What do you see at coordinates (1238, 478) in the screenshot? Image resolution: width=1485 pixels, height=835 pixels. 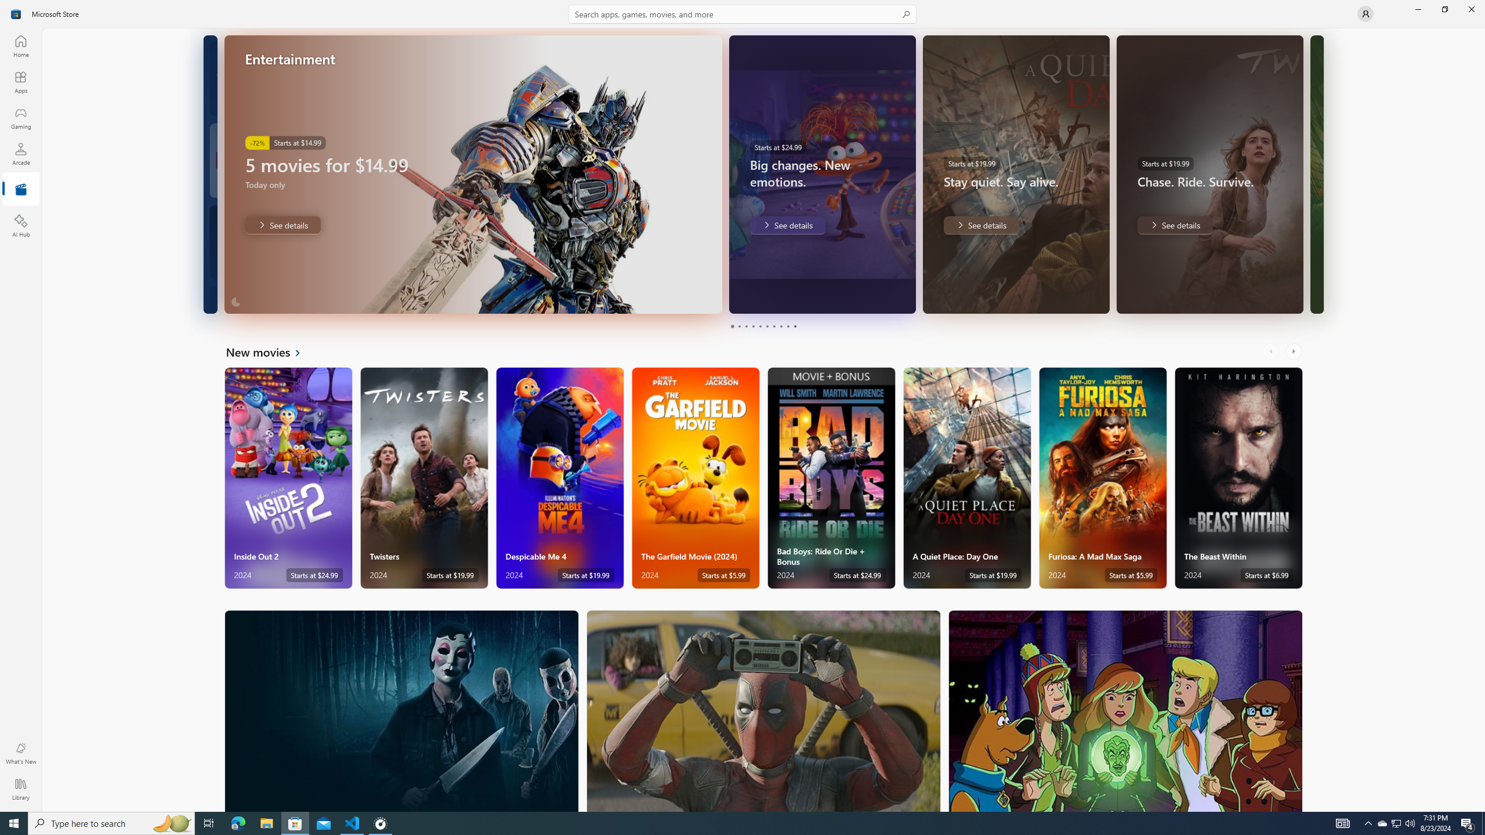 I see `The Beast Within. Starts at $6.99  ` at bounding box center [1238, 478].